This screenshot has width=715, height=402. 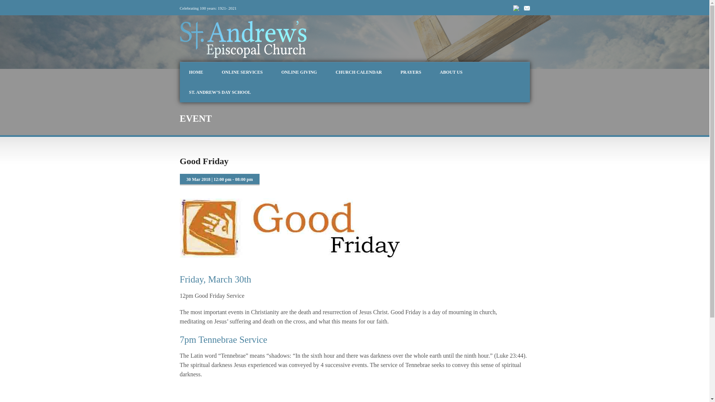 What do you see at coordinates (358, 72) in the screenshot?
I see `CHURCH CALENDAR` at bounding box center [358, 72].